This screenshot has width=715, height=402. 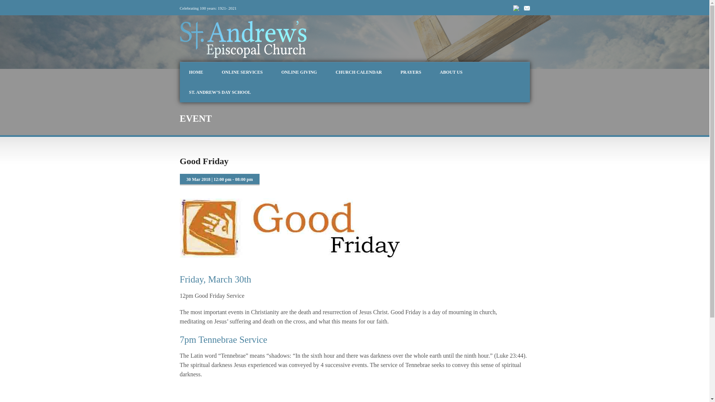 What do you see at coordinates (358, 72) in the screenshot?
I see `CHURCH CALENDAR` at bounding box center [358, 72].